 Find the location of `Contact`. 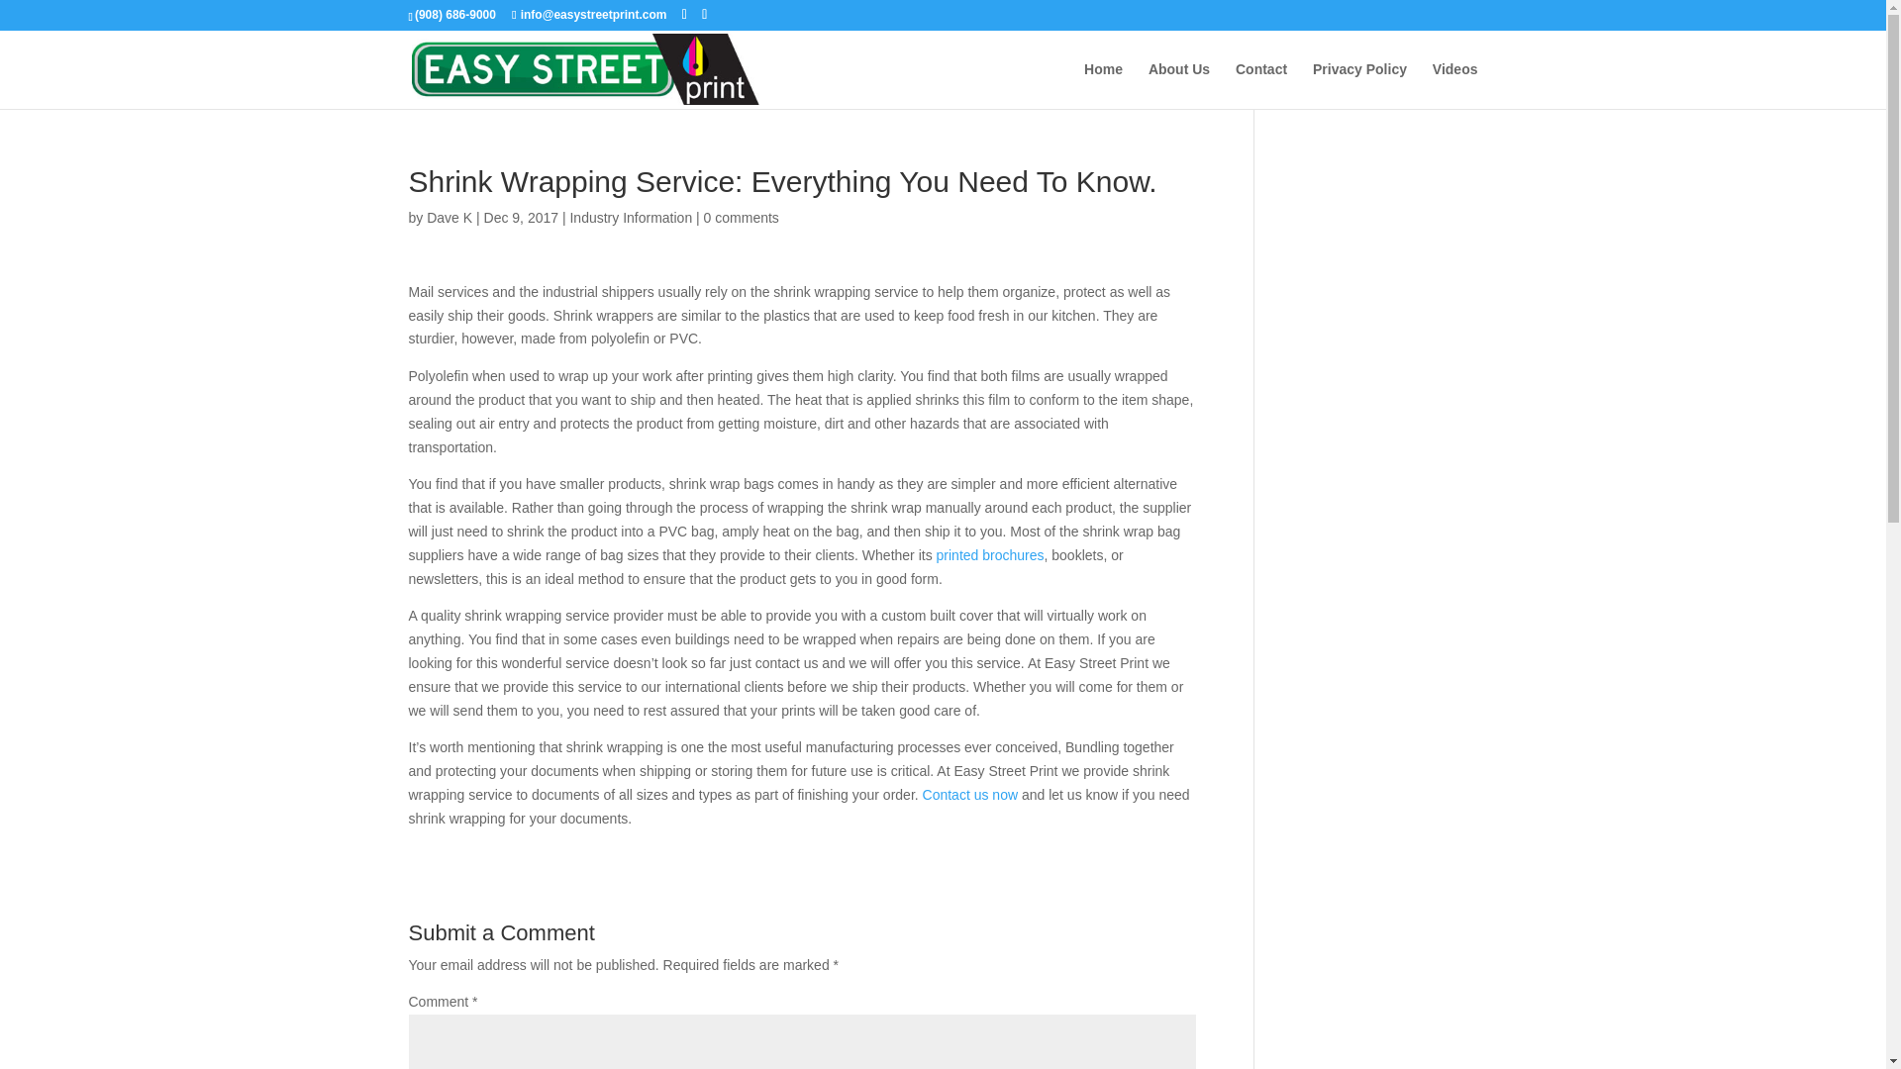

Contact is located at coordinates (1261, 85).